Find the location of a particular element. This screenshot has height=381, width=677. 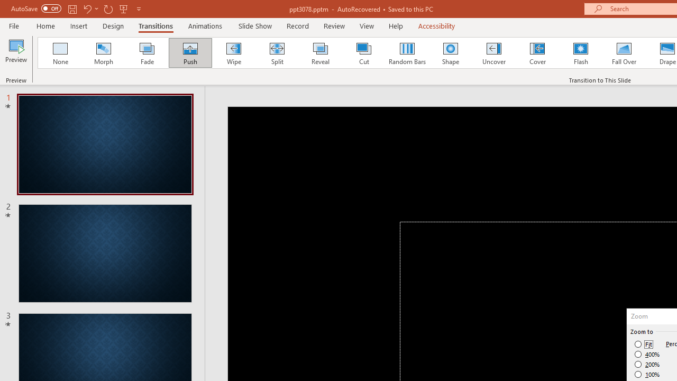

Fade is located at coordinates (147, 53).